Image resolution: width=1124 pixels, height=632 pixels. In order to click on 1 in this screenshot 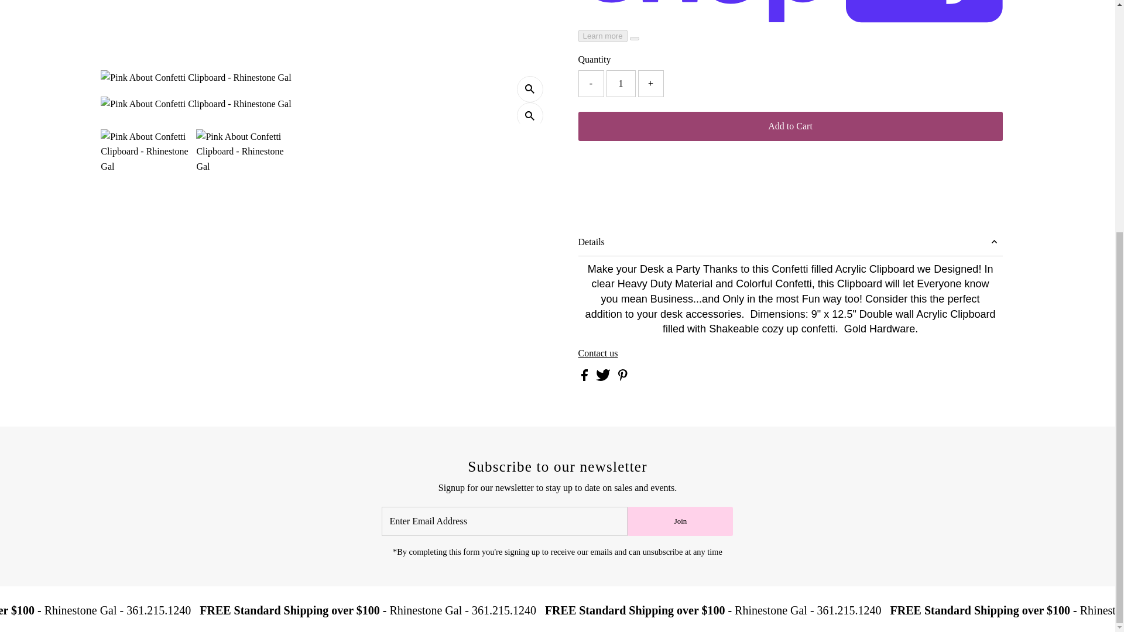, I will do `click(621, 83)`.